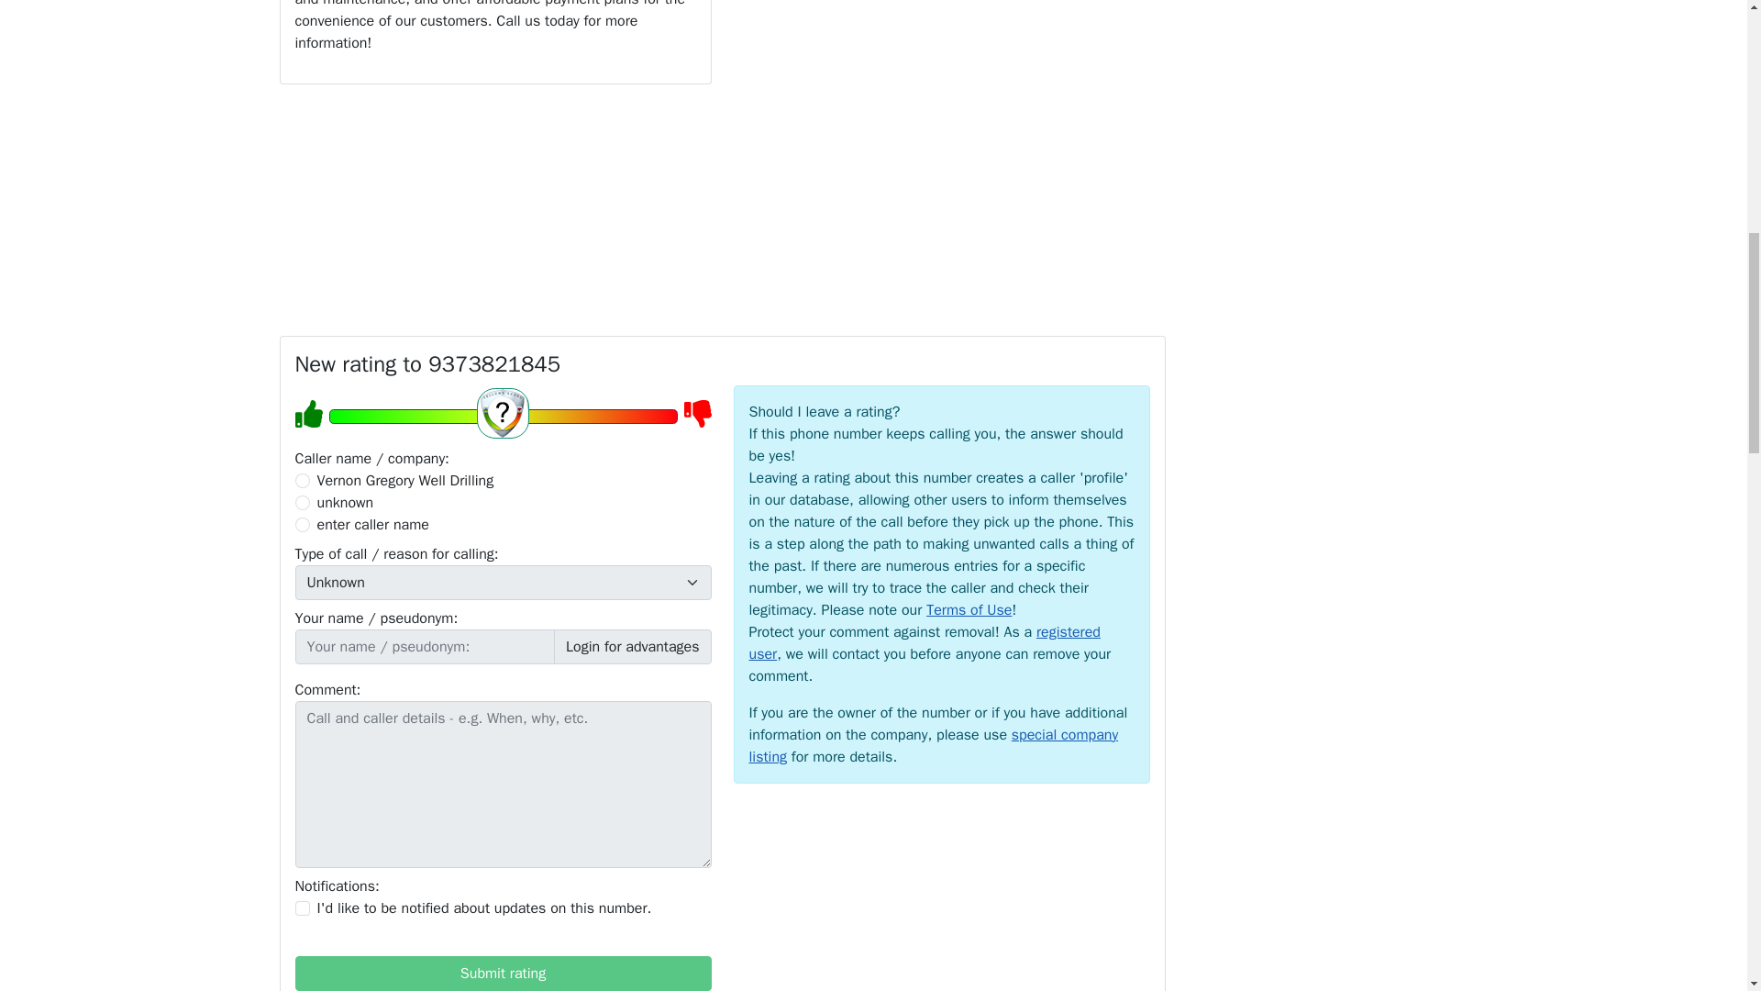 The width and height of the screenshot is (1761, 991). Describe the element at coordinates (303, 524) in the screenshot. I see `3` at that location.